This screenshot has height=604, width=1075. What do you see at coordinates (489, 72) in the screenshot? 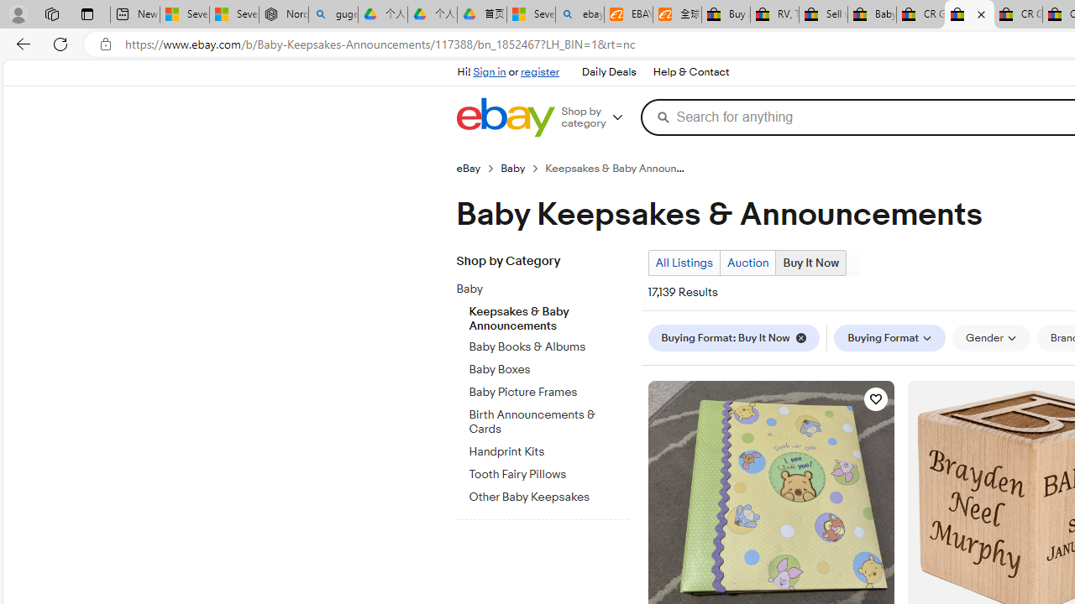
I see `Sign in` at bounding box center [489, 72].